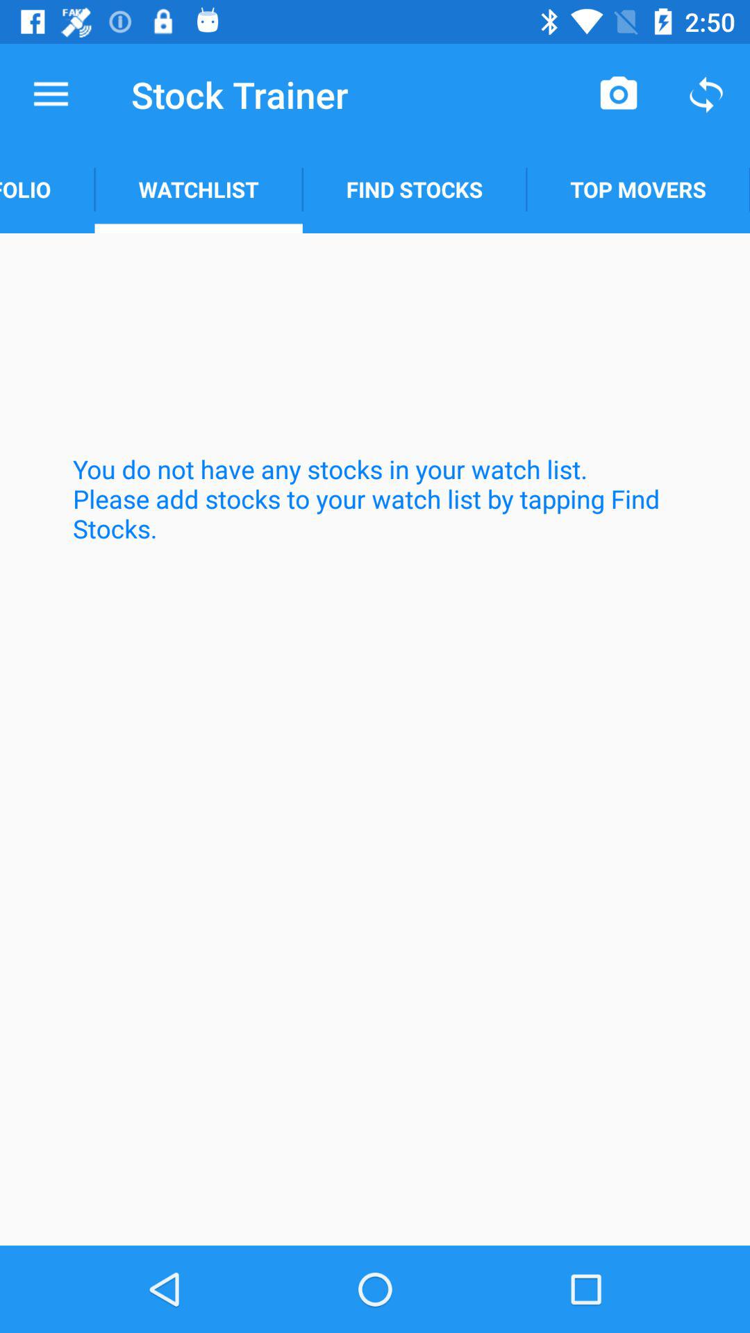 The height and width of the screenshot is (1333, 750). What do you see at coordinates (47, 189) in the screenshot?
I see `turn on the portfolio app` at bounding box center [47, 189].